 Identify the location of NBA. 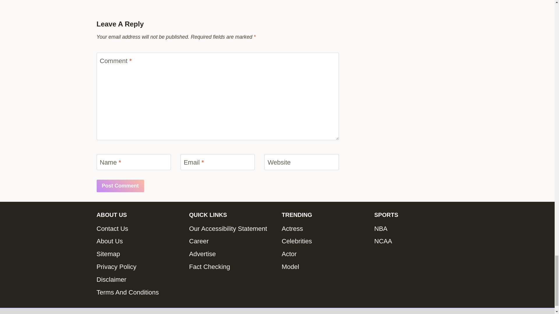
(416, 228).